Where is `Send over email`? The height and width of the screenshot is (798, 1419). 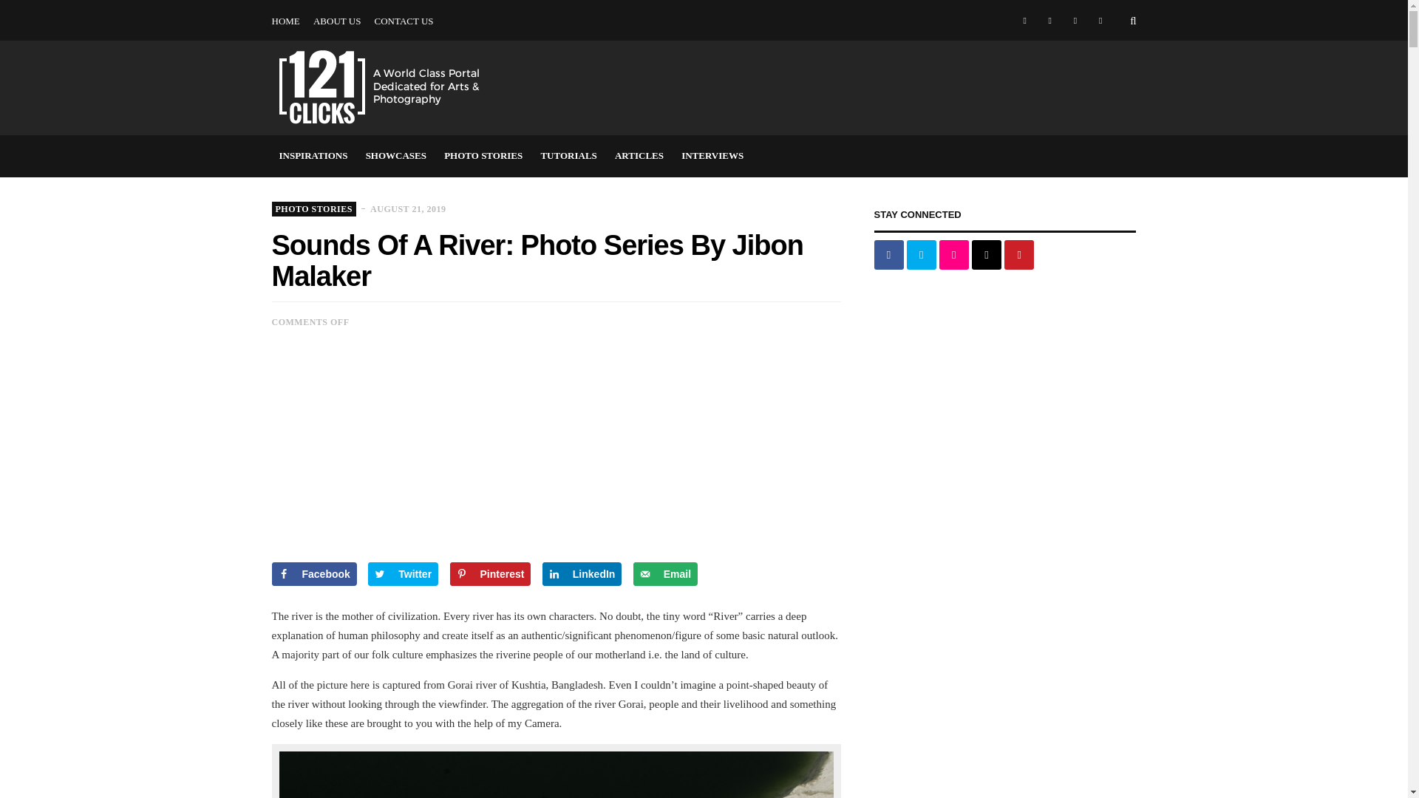 Send over email is located at coordinates (665, 573).